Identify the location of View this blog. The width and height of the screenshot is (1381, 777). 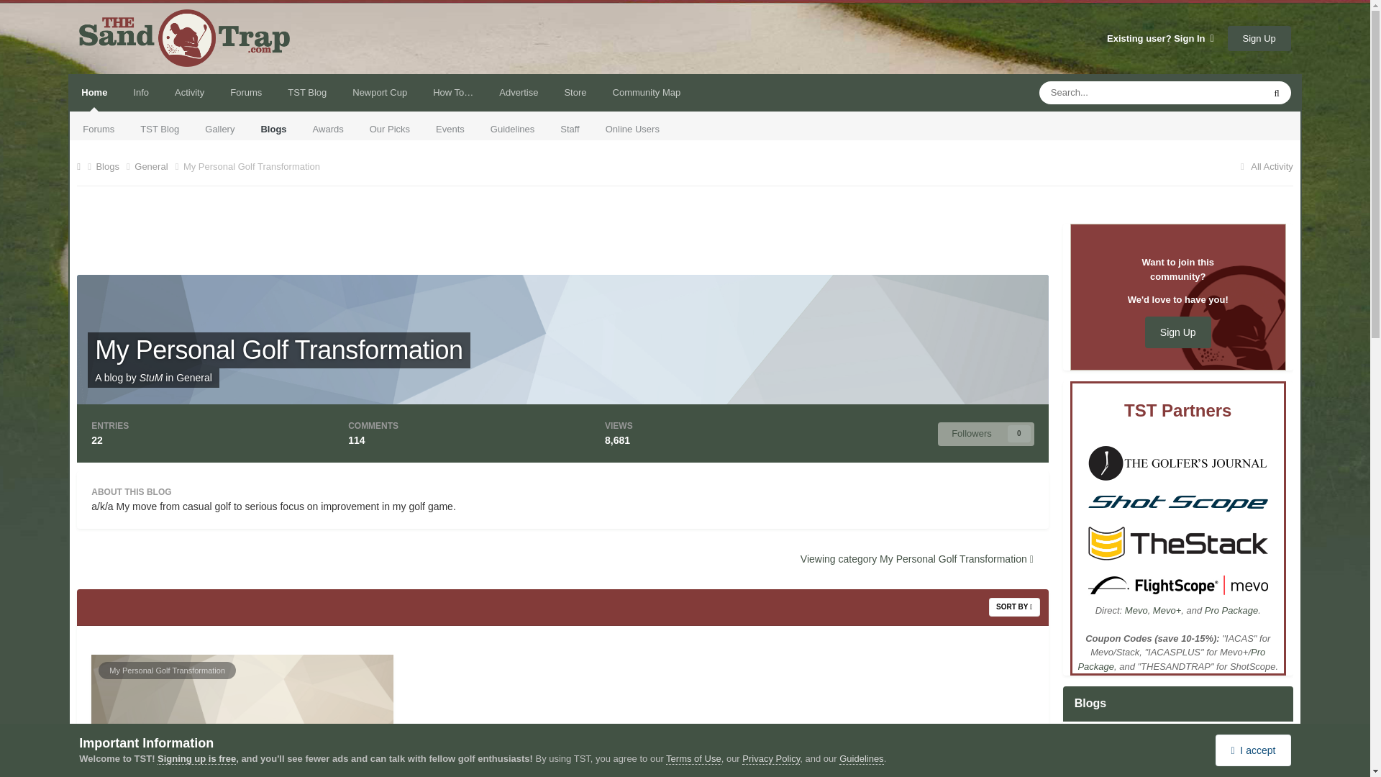
(1125, 745).